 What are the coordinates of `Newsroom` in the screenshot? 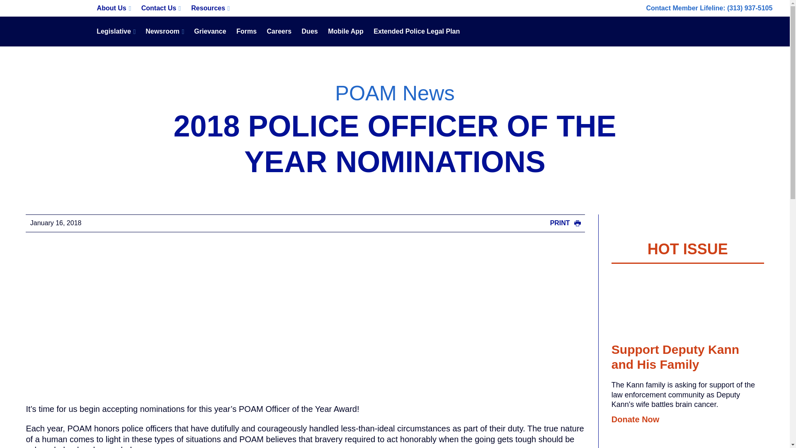 It's located at (165, 32).